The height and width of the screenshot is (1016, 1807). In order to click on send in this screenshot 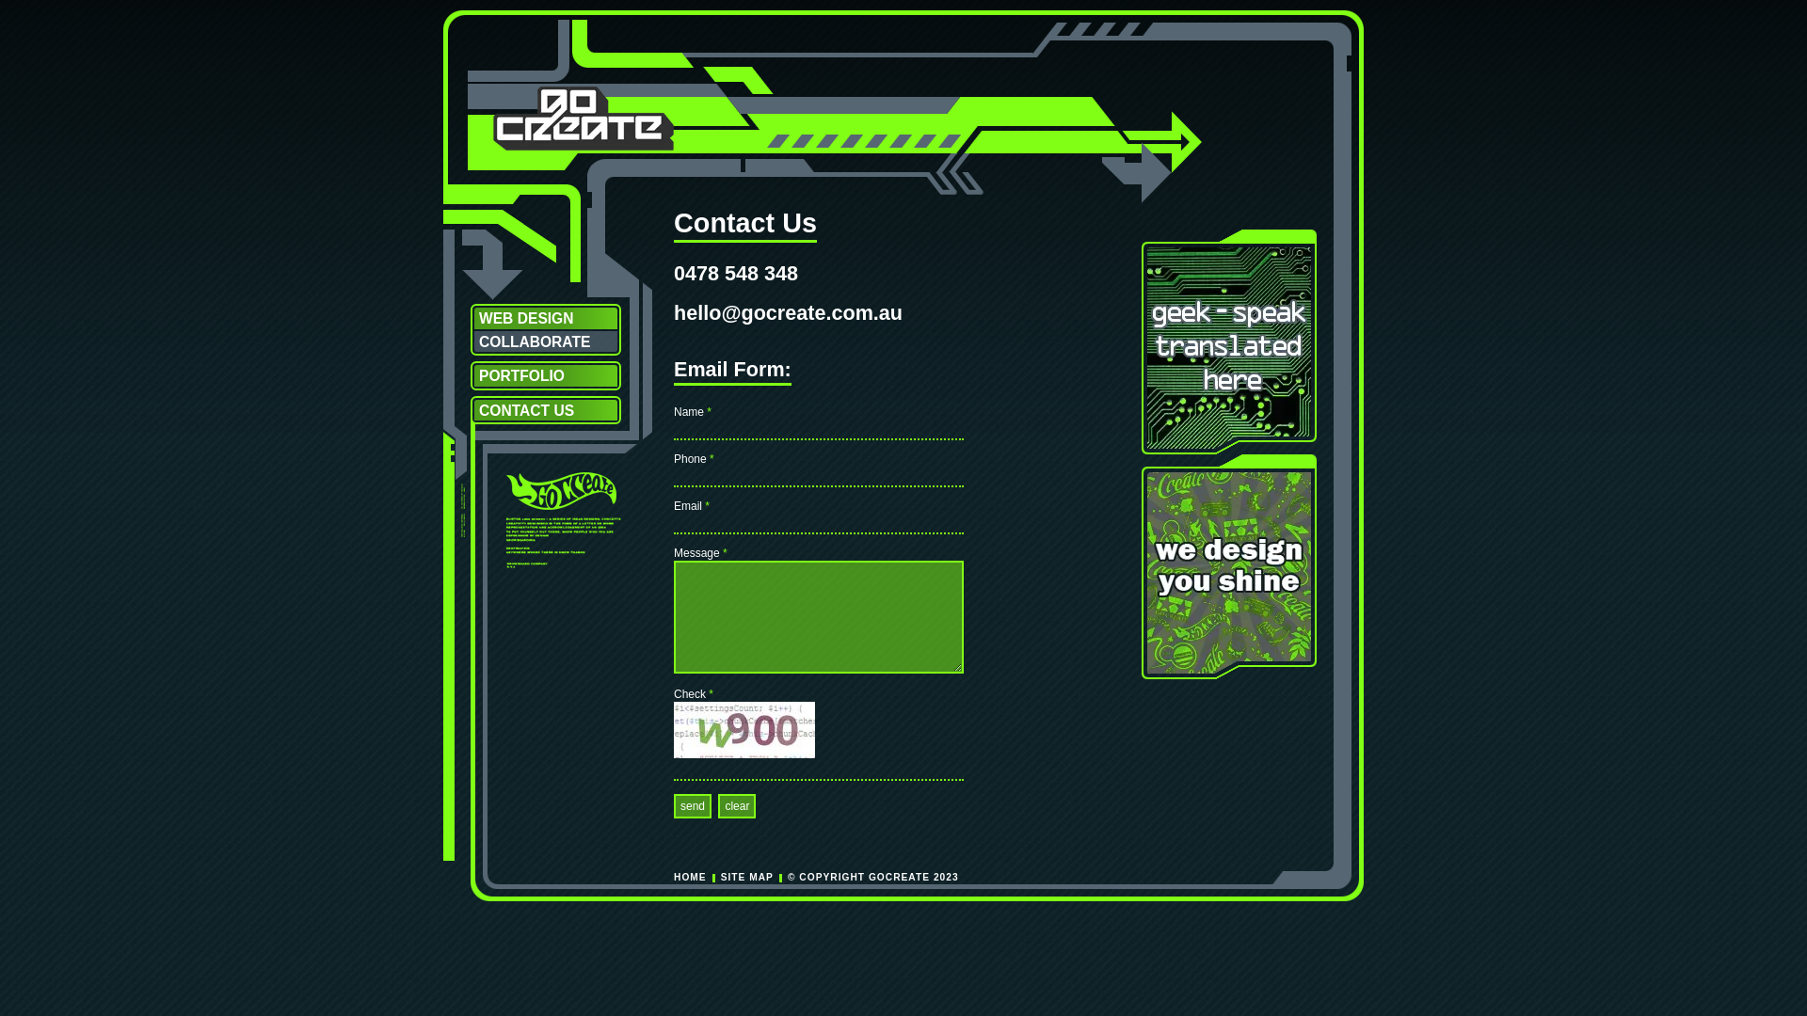, I will do `click(693, 806)`.